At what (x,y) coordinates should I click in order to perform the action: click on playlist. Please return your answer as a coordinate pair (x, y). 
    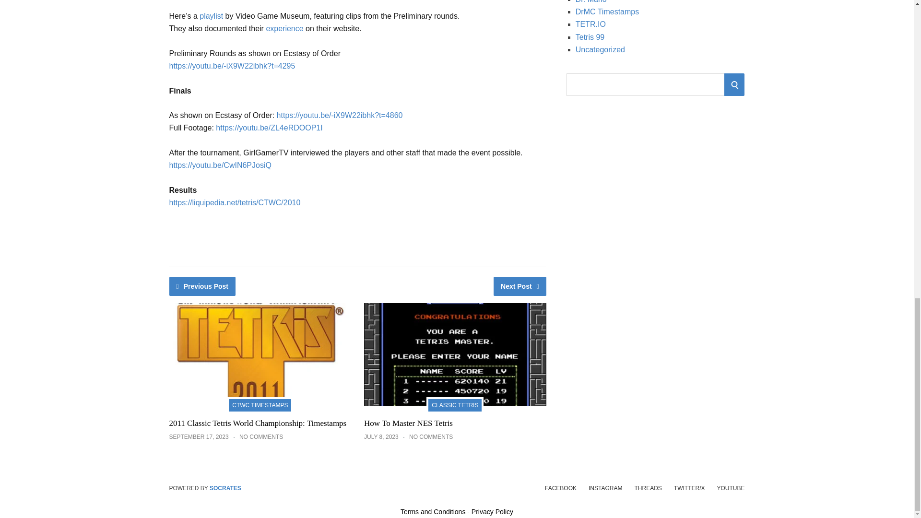
    Looking at the image, I should click on (211, 16).